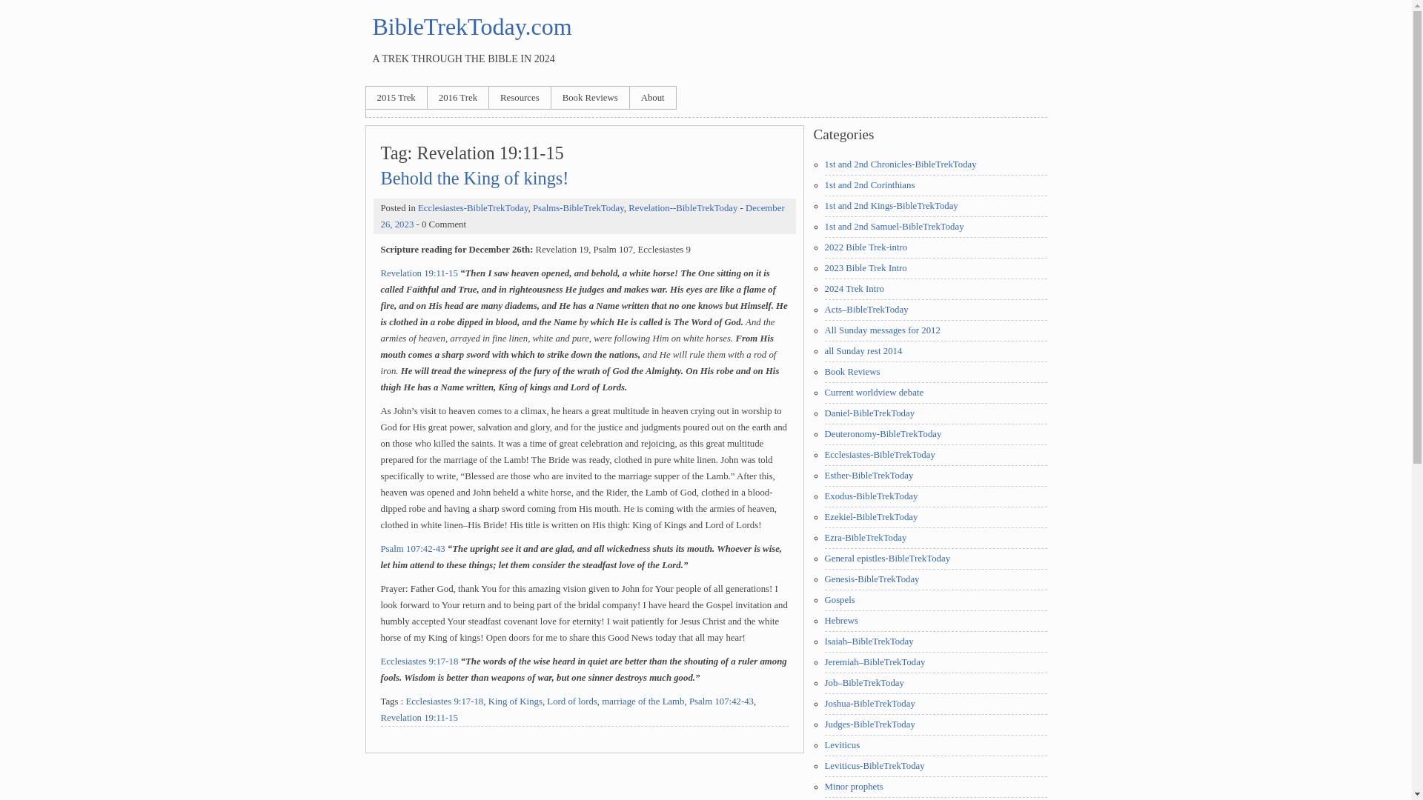 The width and height of the screenshot is (1423, 800). I want to click on Ecclesiastes 9:17-18, so click(419, 661).